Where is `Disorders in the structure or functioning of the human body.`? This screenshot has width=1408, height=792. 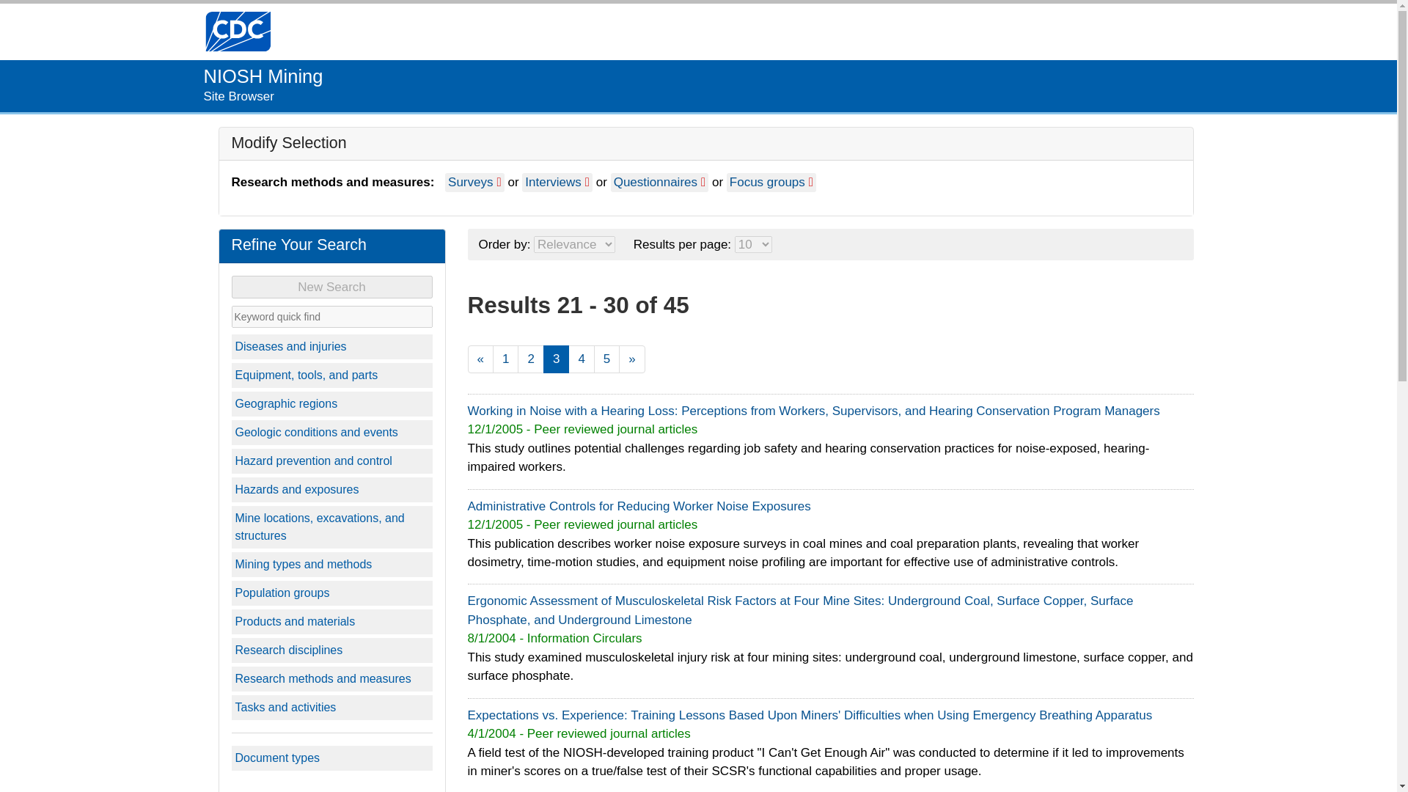
Disorders in the structure or functioning of the human body. is located at coordinates (331, 346).